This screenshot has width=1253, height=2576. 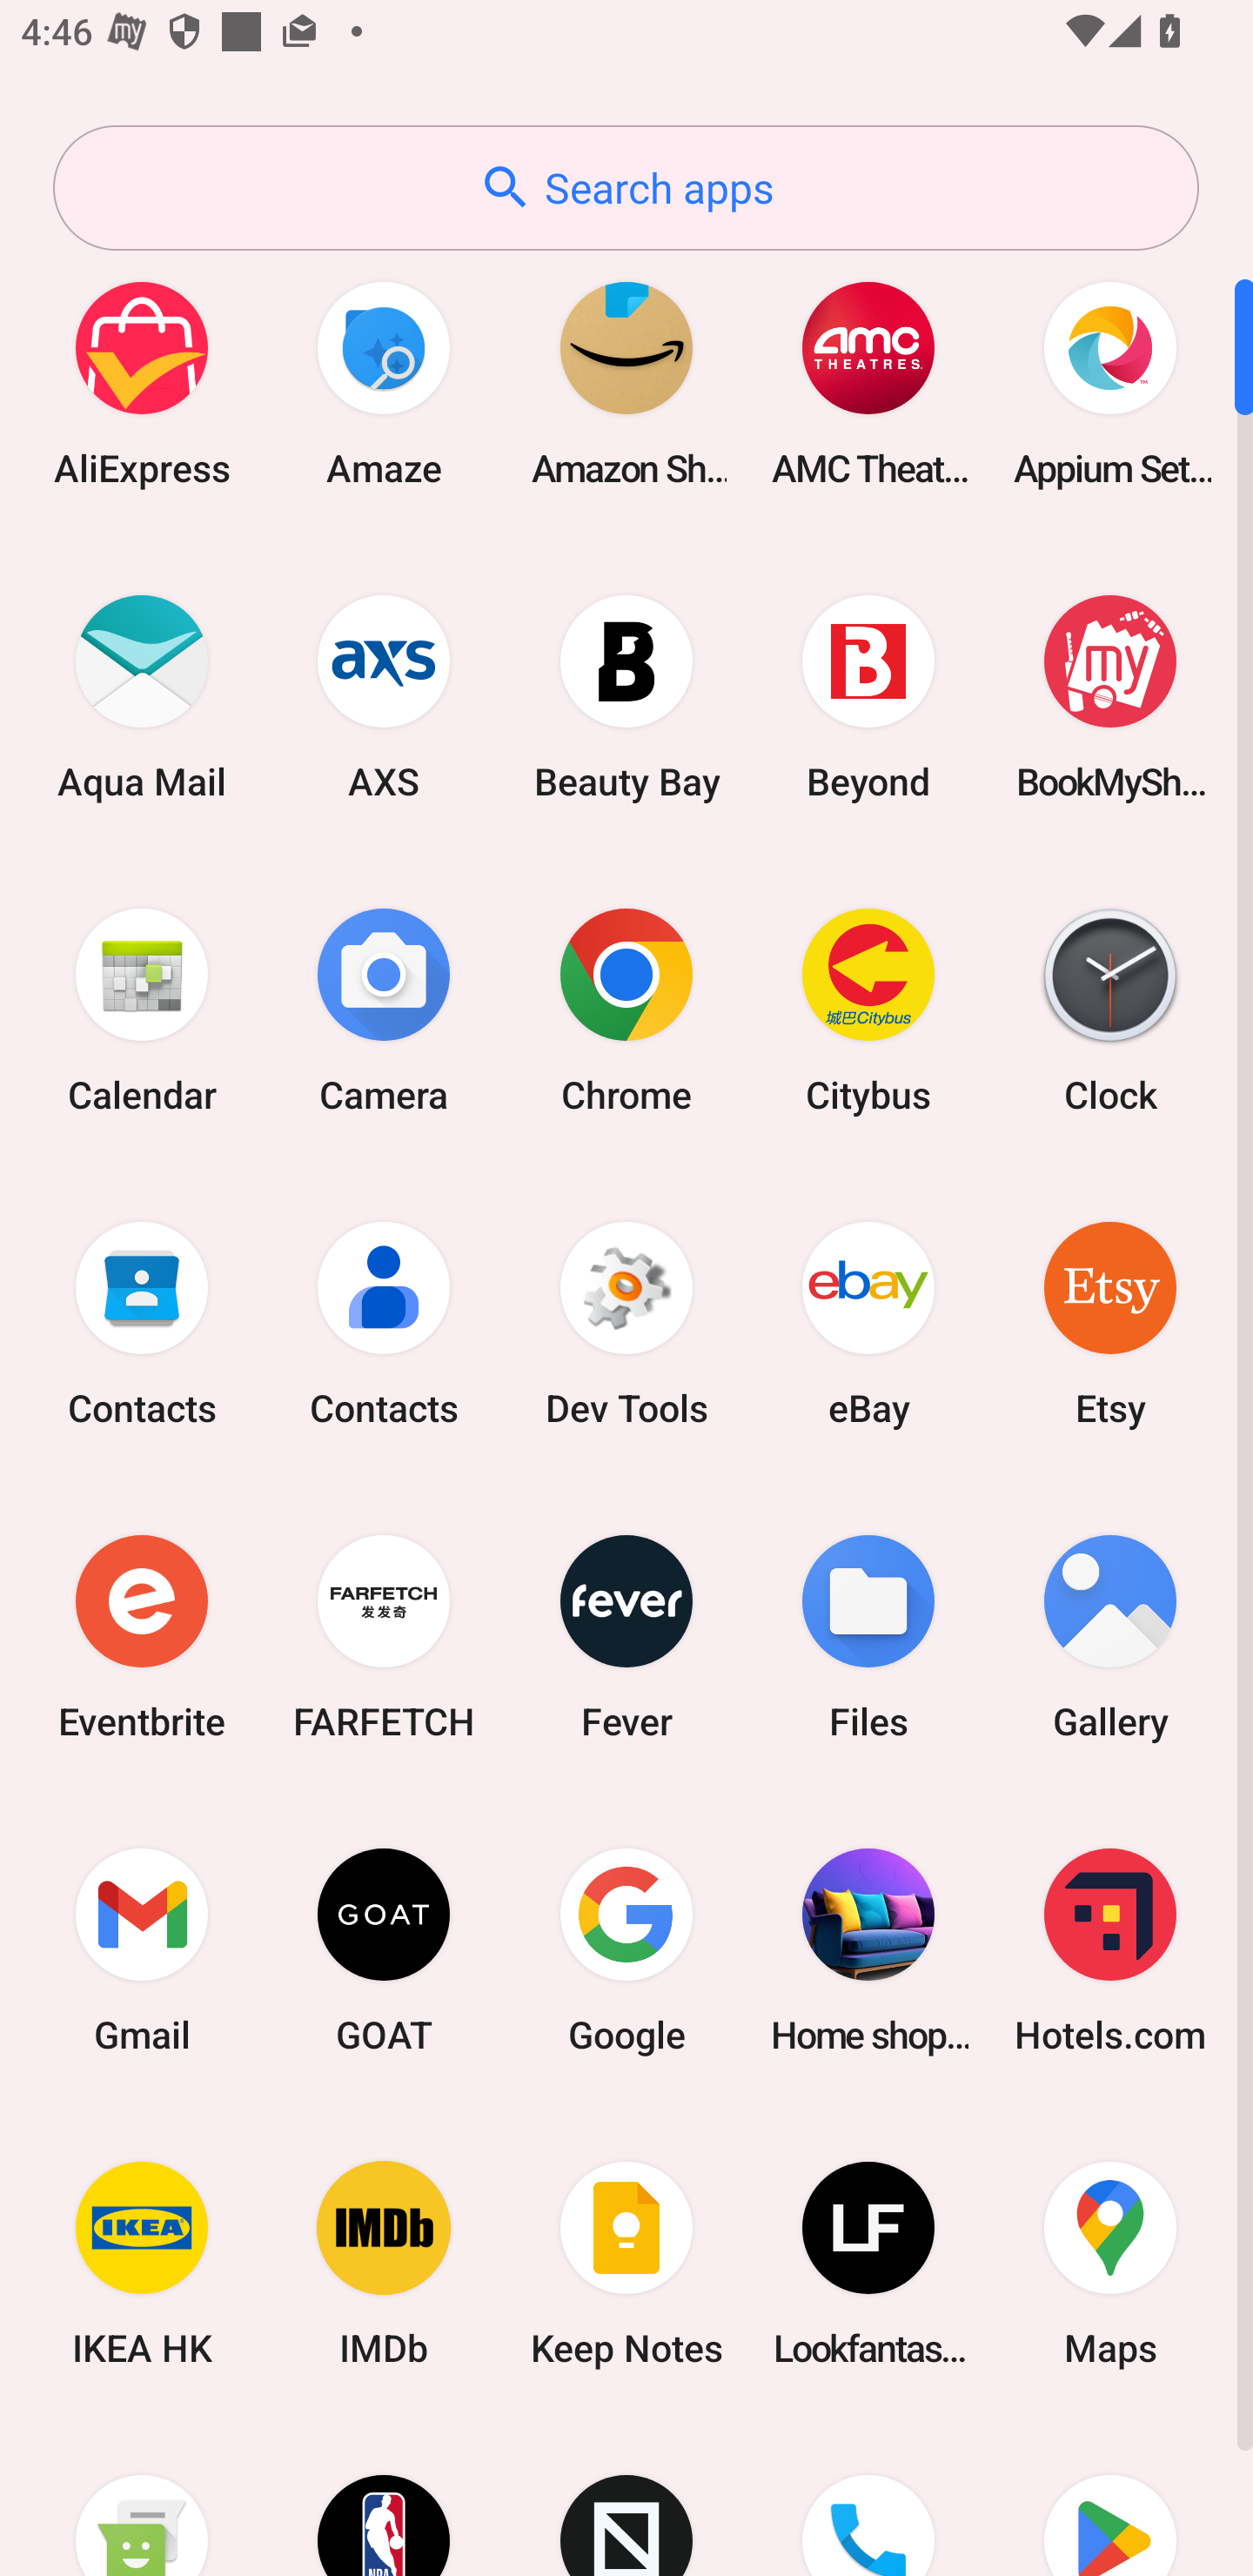 I want to click on Beauty Bay, so click(x=626, y=696).